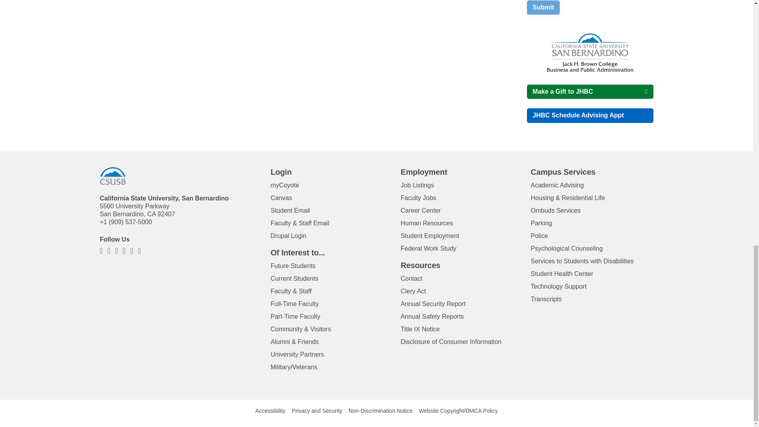 The width and height of the screenshot is (759, 427). I want to click on CSUSB, so click(112, 176).